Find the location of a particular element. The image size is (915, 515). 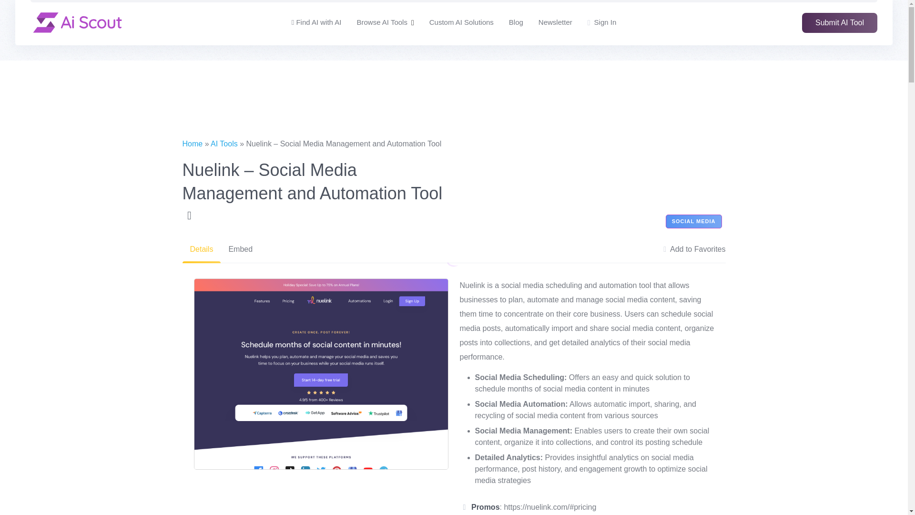

AI Tools is located at coordinates (224, 143).